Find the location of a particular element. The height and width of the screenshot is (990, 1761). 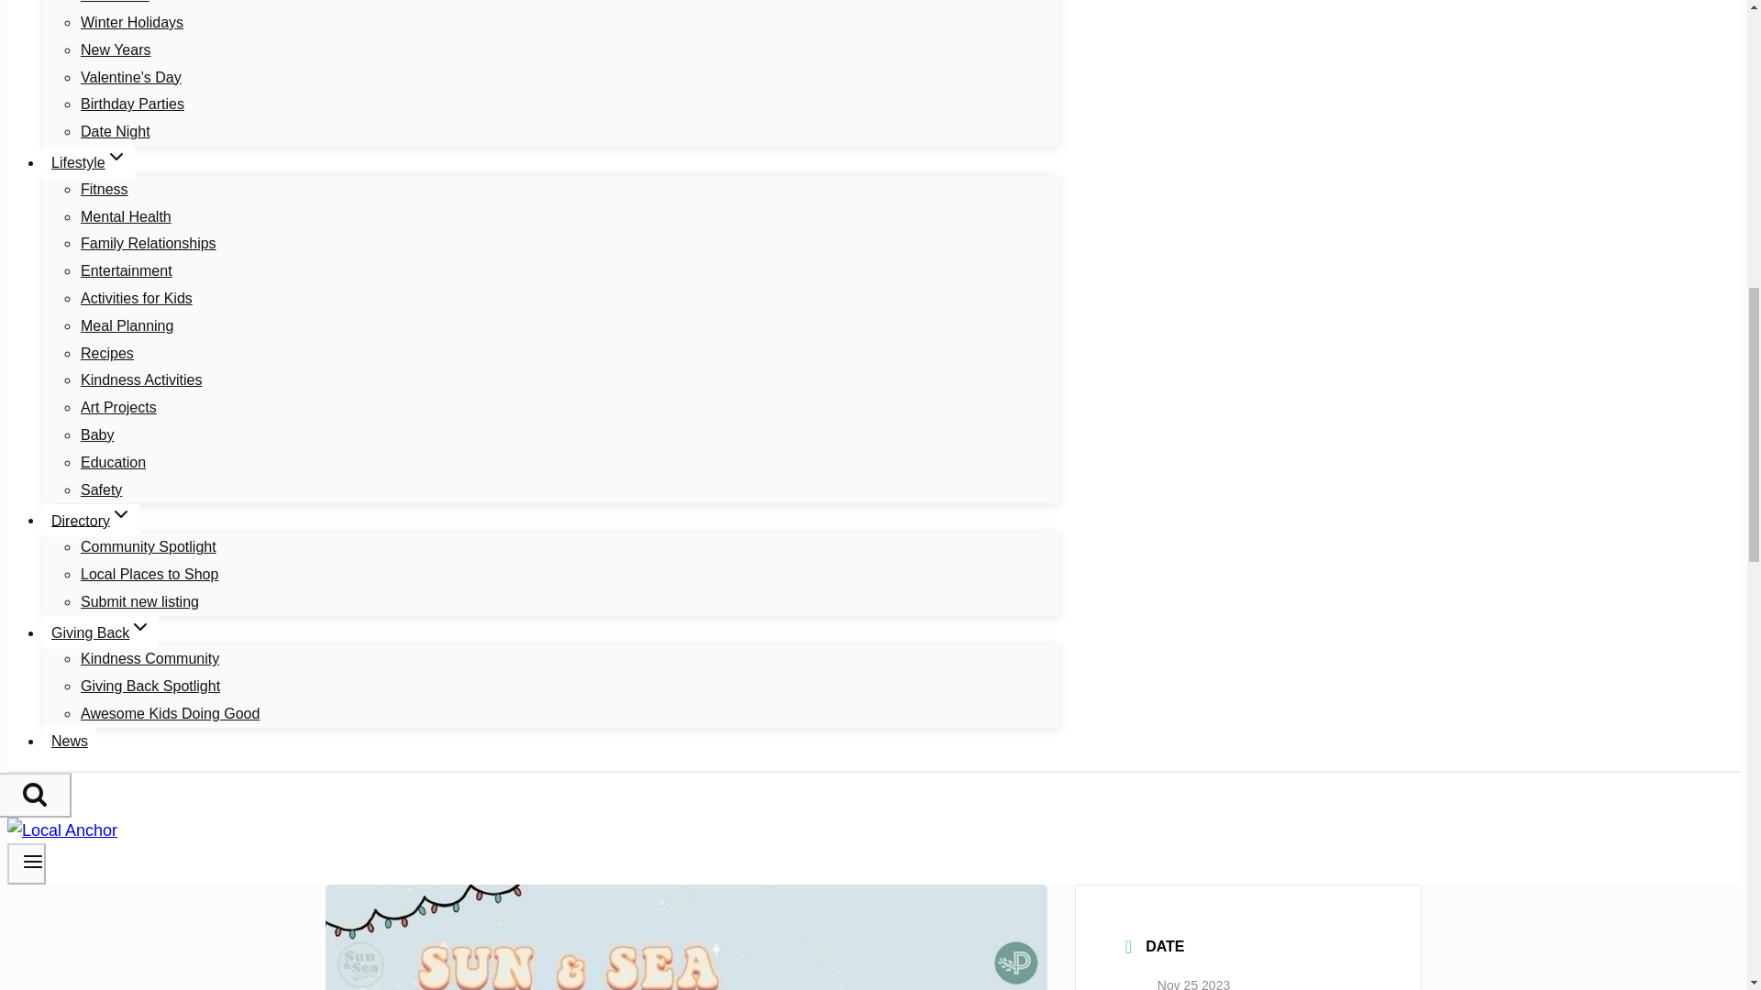

Expand is located at coordinates (139, 626).